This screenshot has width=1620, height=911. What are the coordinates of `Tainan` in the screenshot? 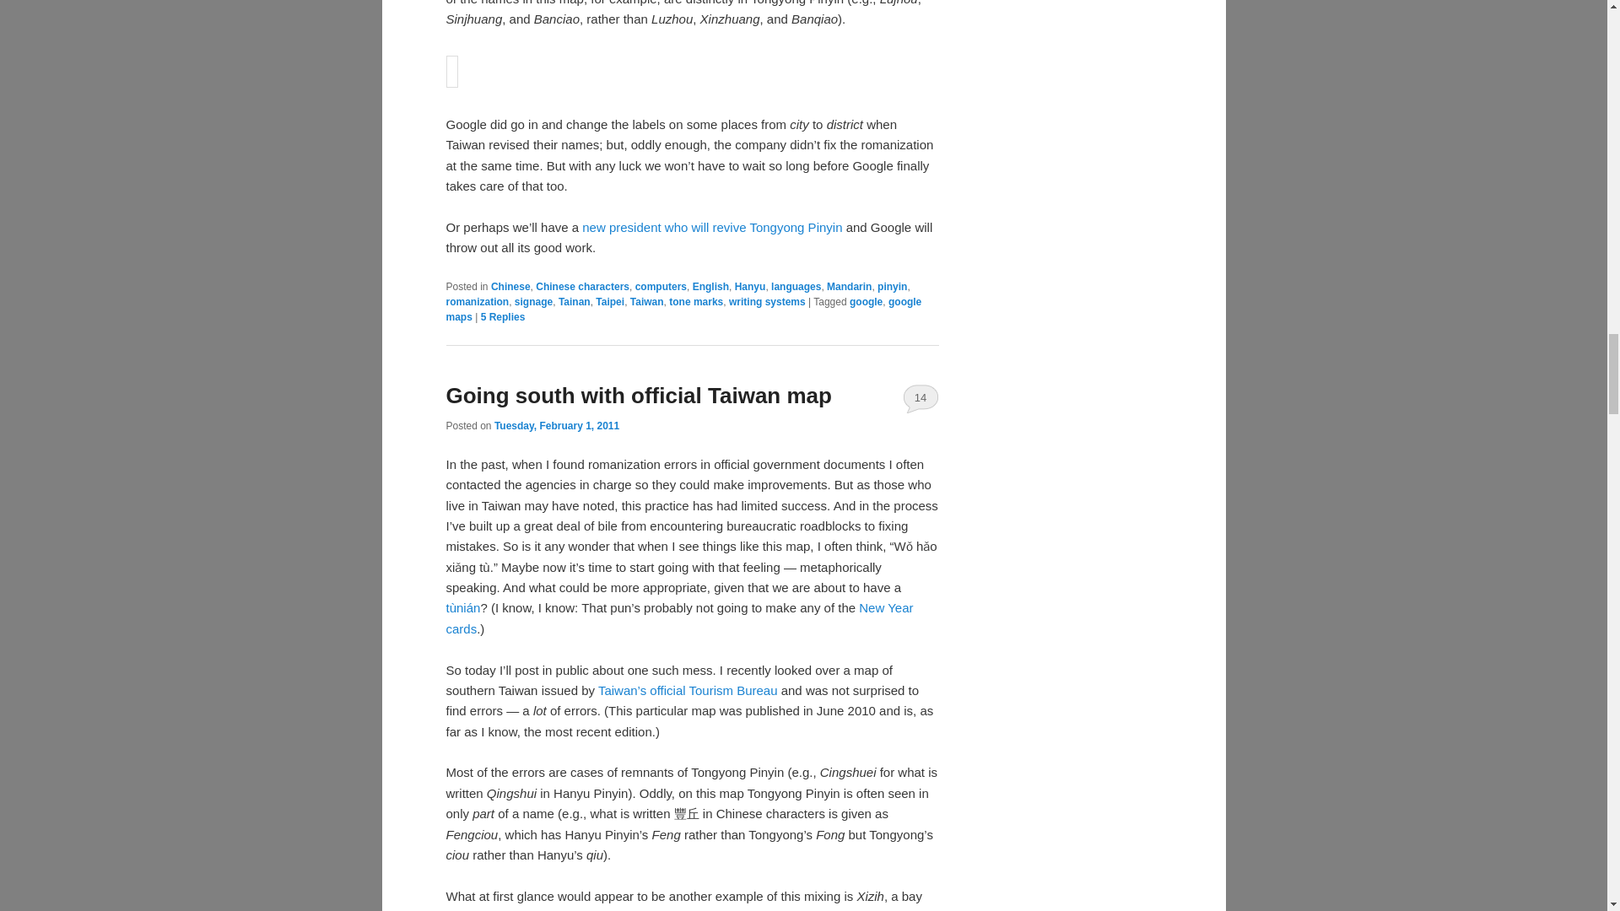 It's located at (575, 302).